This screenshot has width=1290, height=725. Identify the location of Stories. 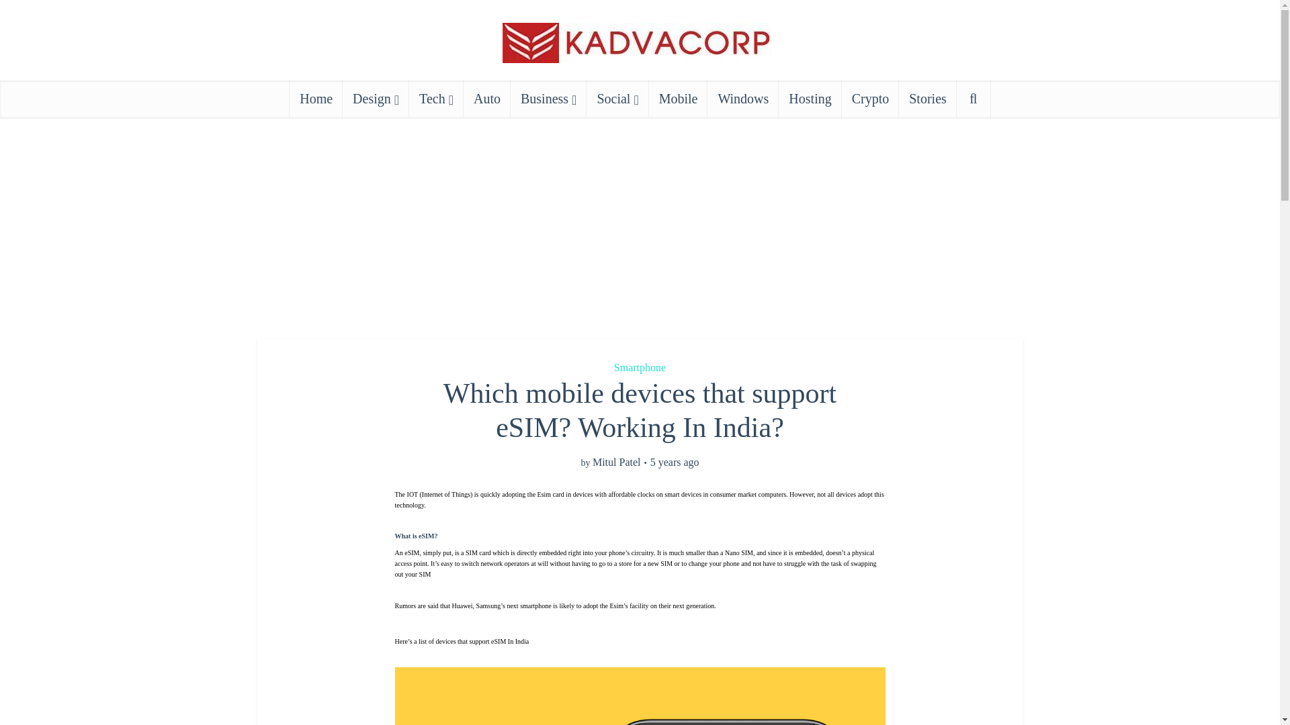
(928, 98).